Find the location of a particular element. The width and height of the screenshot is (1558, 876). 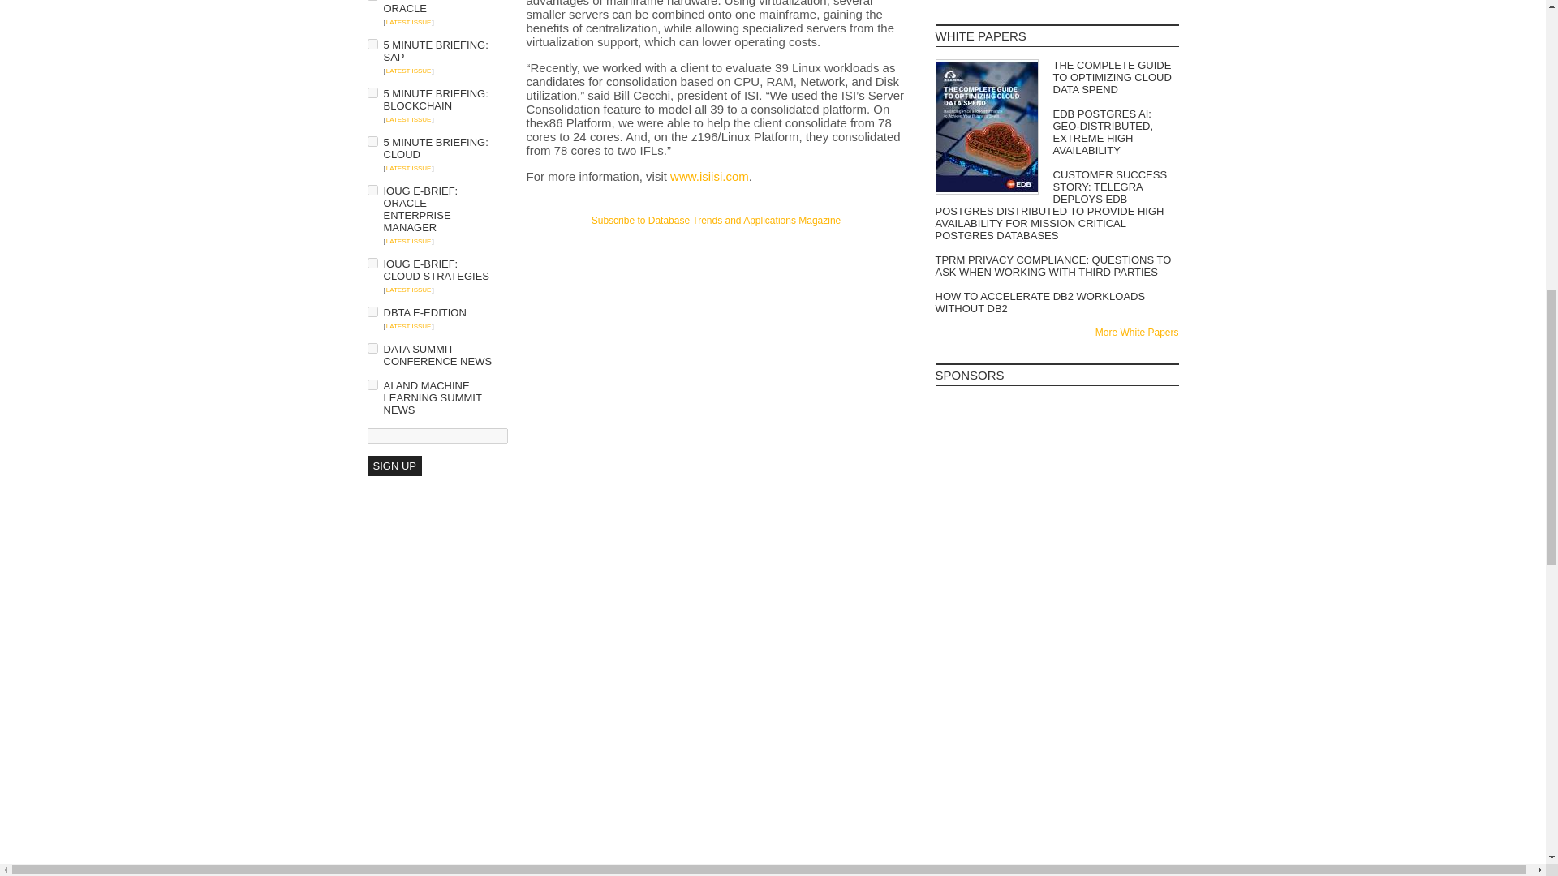

on is located at coordinates (372, 263).